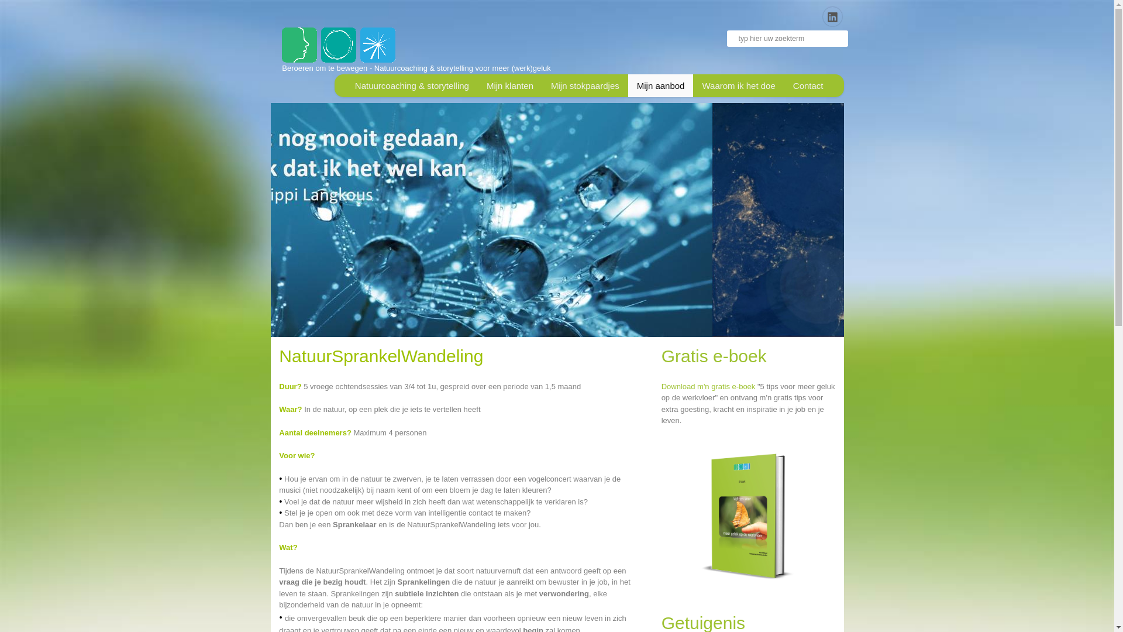 Image resolution: width=1123 pixels, height=632 pixels. Describe the element at coordinates (832, 16) in the screenshot. I see `linkedin` at that location.